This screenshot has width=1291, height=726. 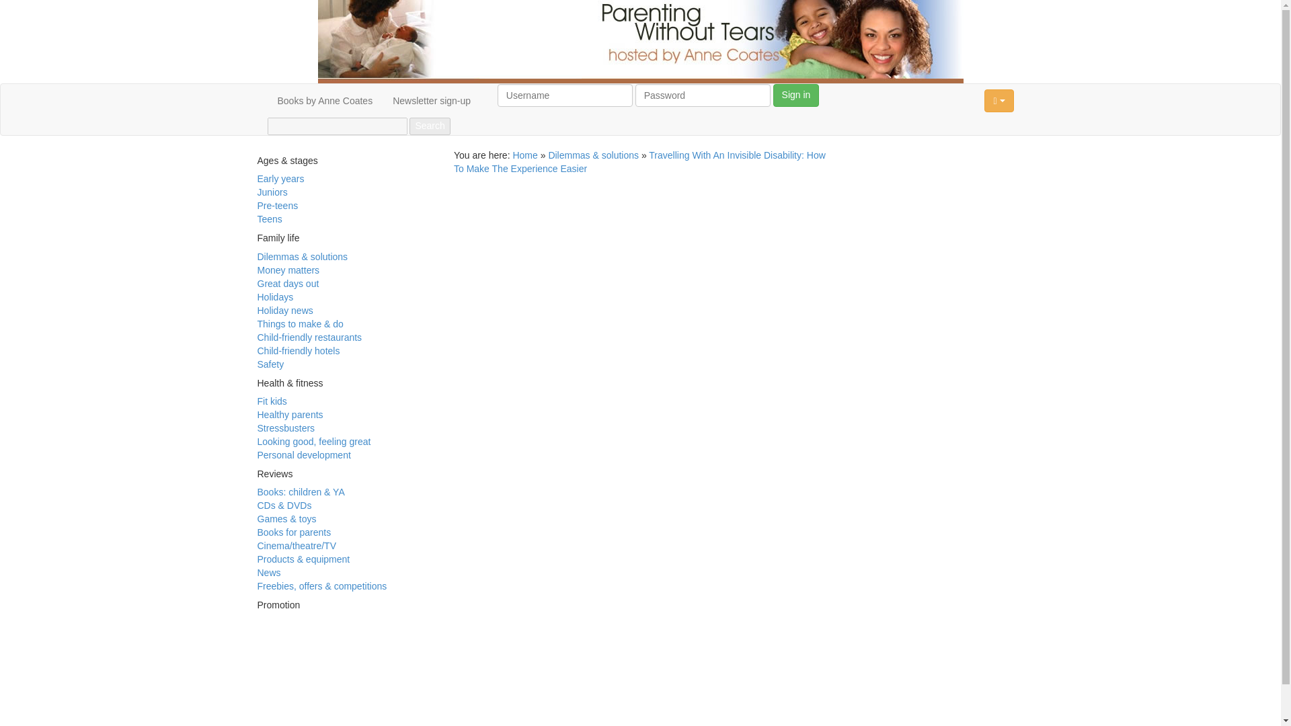 I want to click on News, so click(x=268, y=572).